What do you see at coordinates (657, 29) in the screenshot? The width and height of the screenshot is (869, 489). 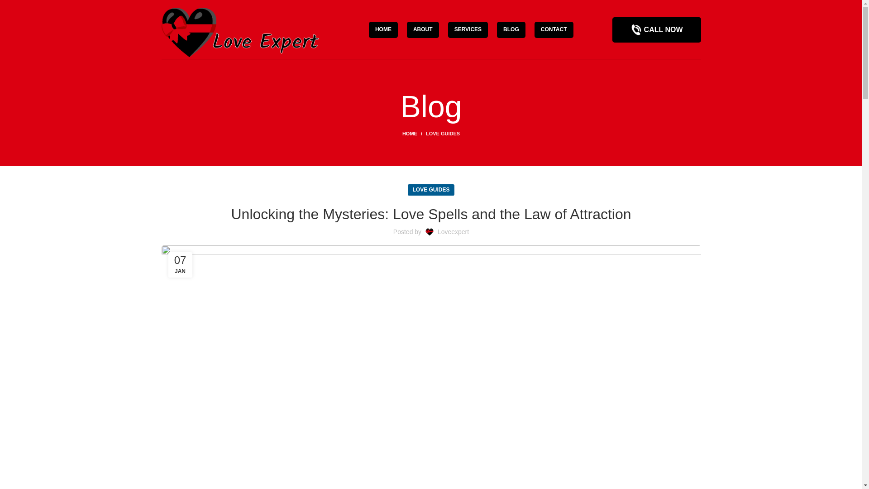 I see `CALL NOW` at bounding box center [657, 29].